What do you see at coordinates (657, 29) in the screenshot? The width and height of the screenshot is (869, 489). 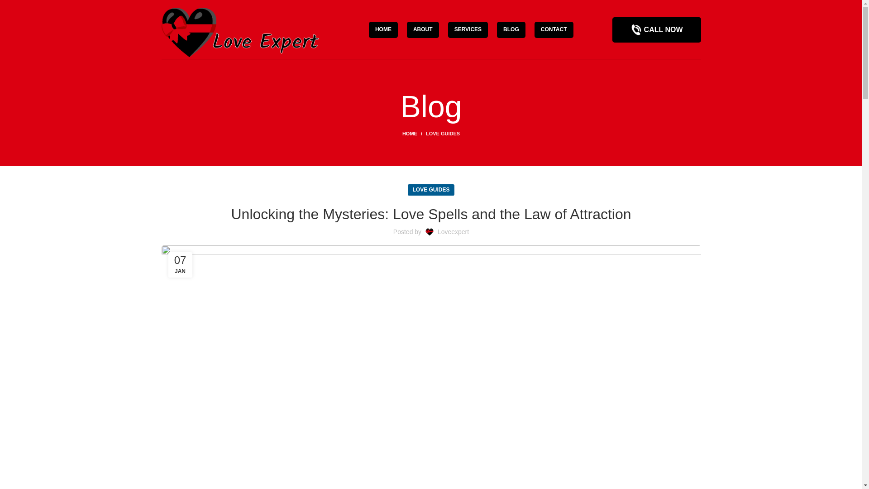 I see `CALL NOW` at bounding box center [657, 29].